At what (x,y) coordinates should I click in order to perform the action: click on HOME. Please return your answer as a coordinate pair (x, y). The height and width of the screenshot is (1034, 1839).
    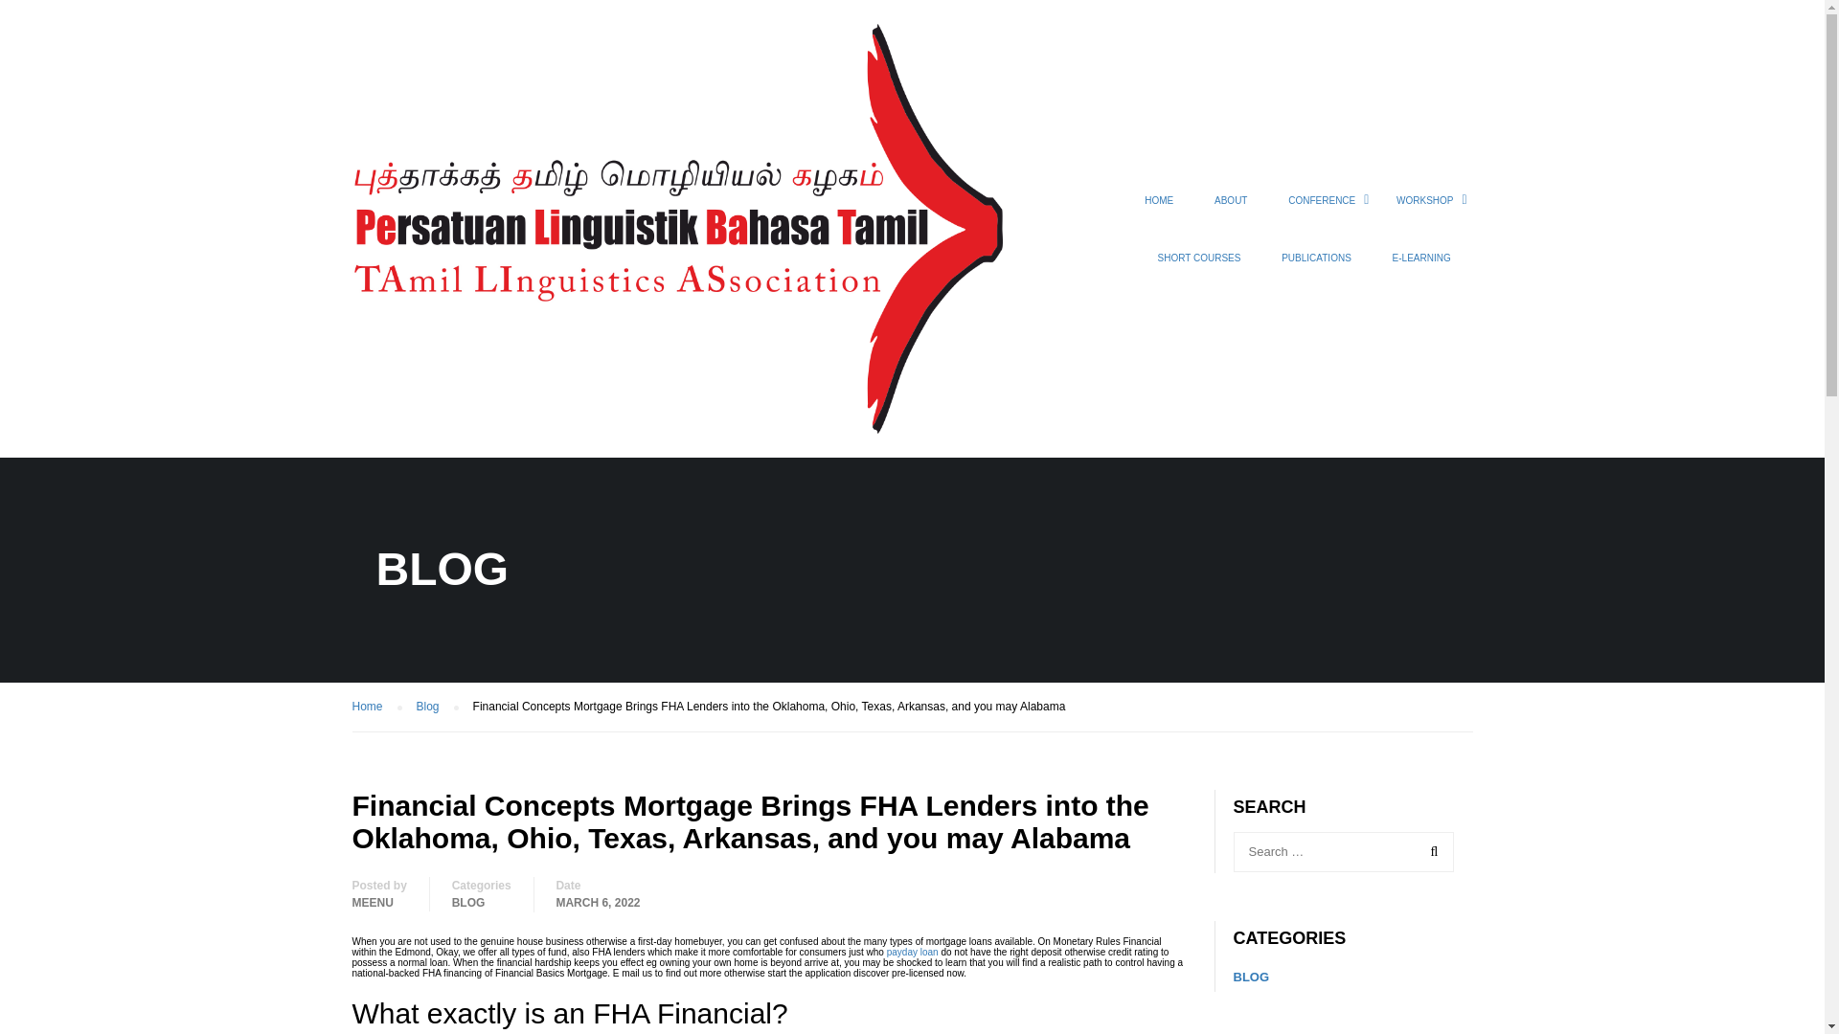
    Looking at the image, I should click on (1159, 210).